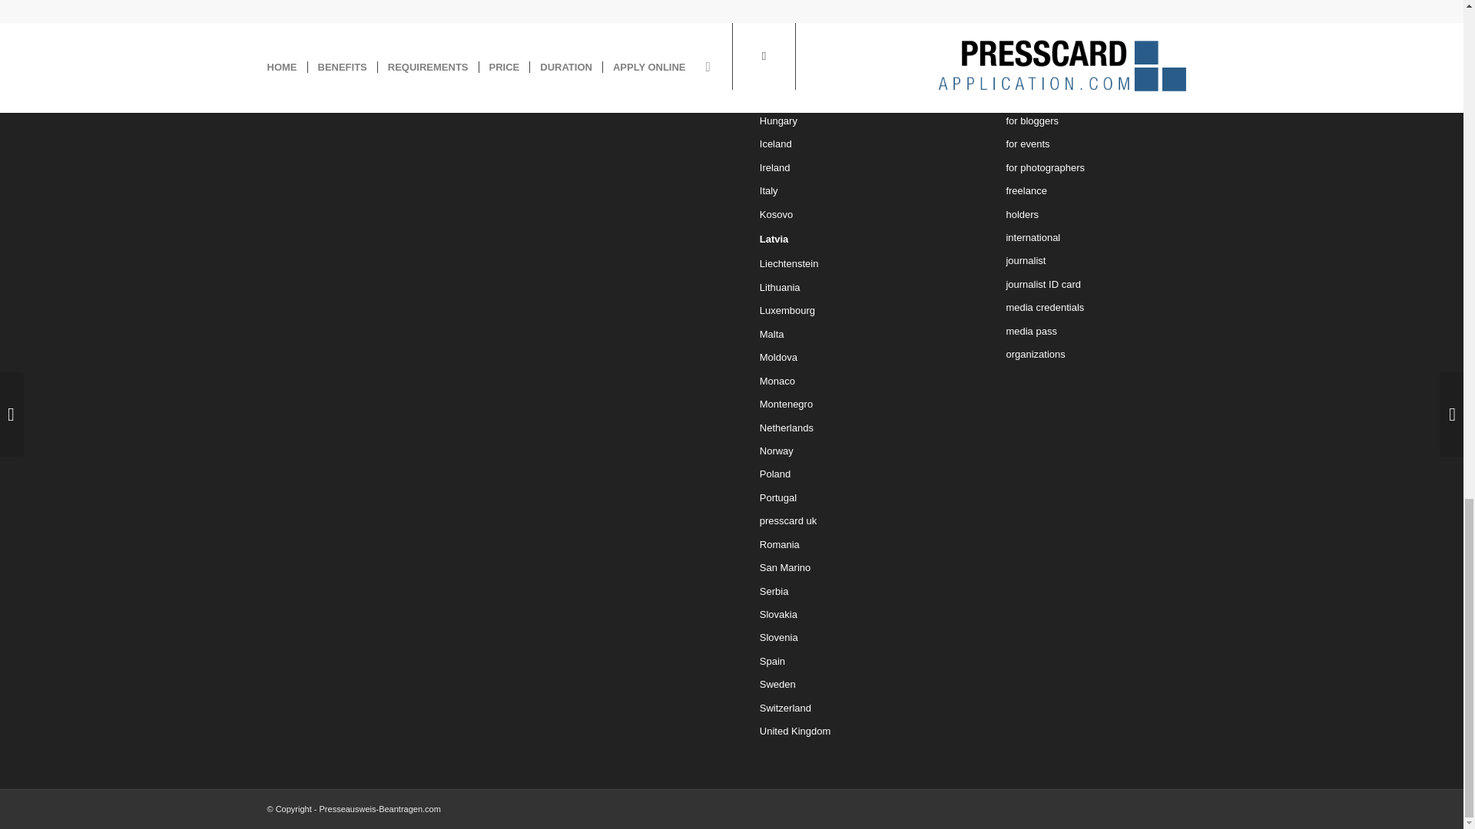 This screenshot has width=1475, height=829. I want to click on Greece, so click(854, 97).